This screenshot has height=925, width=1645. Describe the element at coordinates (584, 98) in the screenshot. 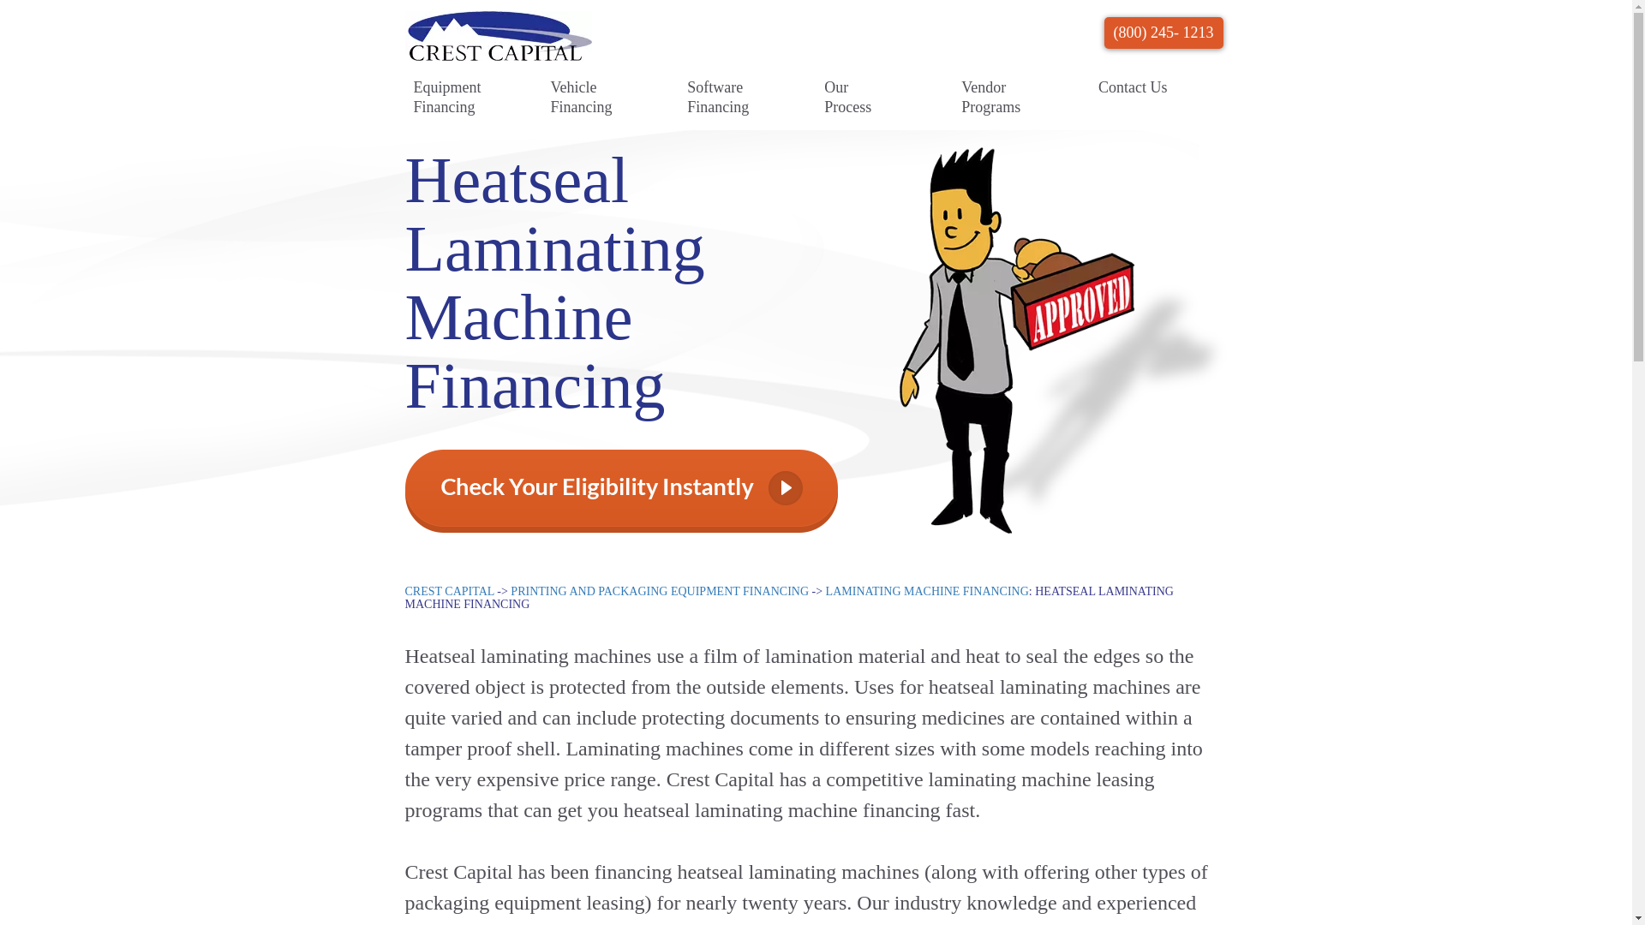

I see `Vehicle Financing` at that location.